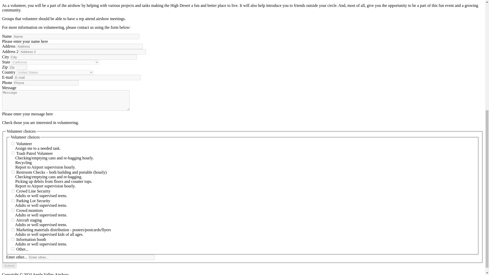 The image size is (489, 275). Describe the element at coordinates (13, 144) in the screenshot. I see `Volunteer` at that location.